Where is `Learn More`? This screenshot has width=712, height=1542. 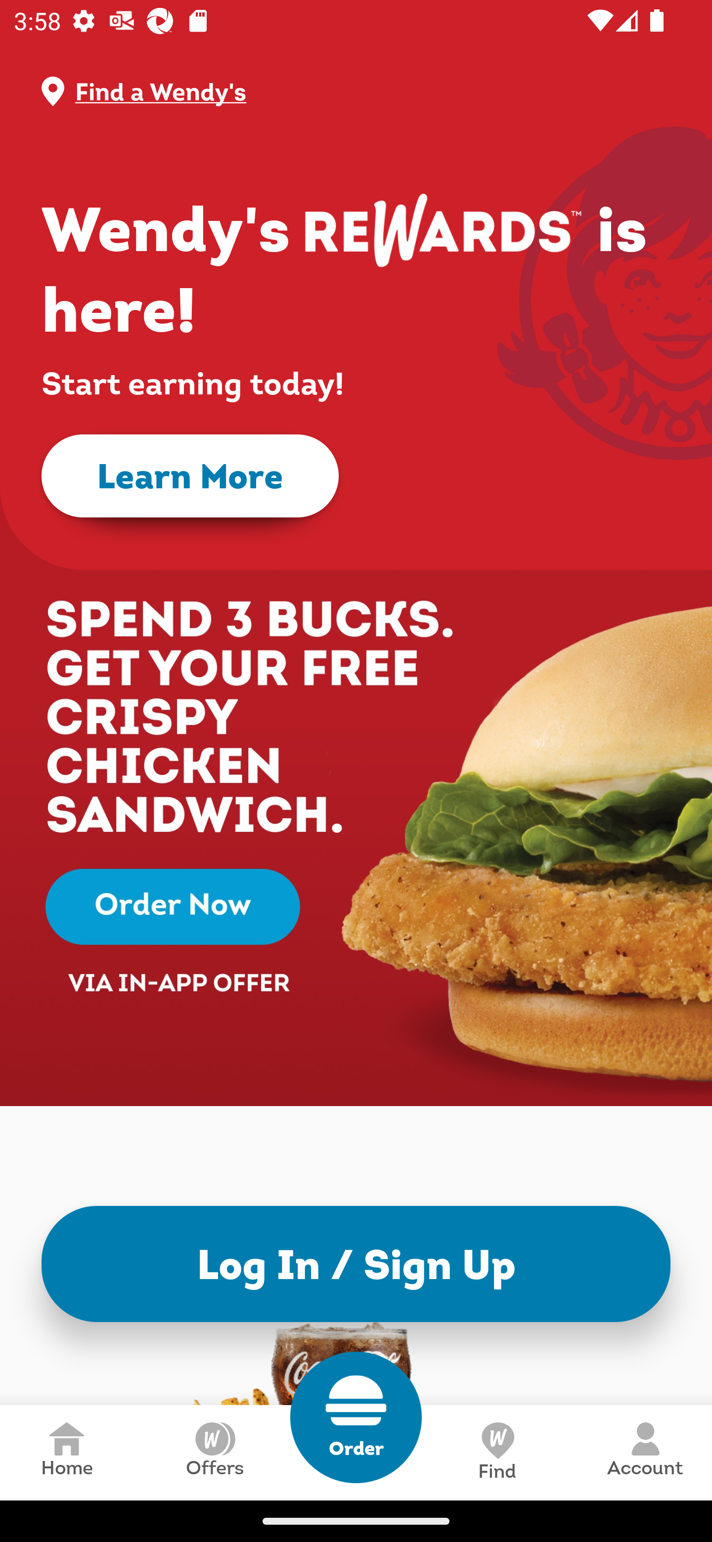
Learn More is located at coordinates (190, 476).